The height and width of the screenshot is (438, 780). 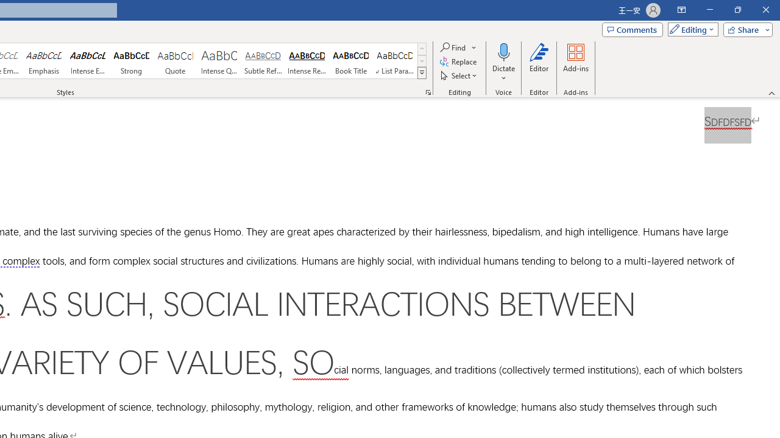 I want to click on Intense Emphasis, so click(x=88, y=61).